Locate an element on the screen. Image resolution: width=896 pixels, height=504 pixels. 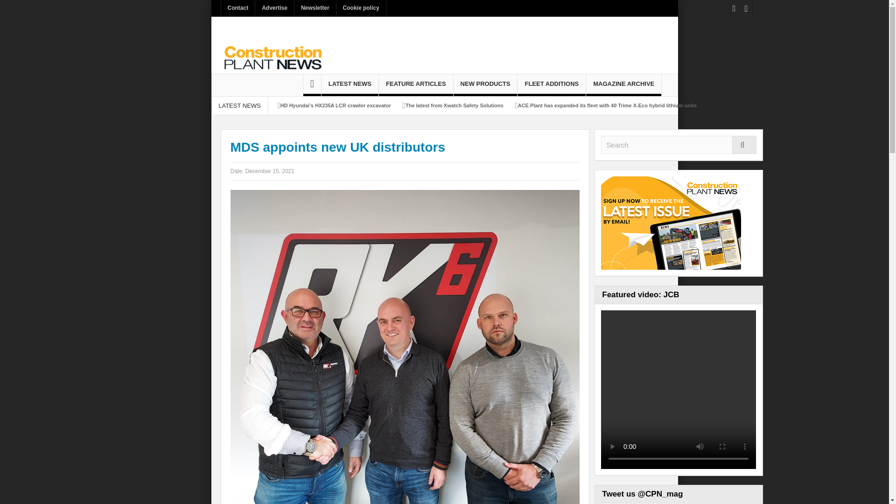
FLEET ADDITIONS is located at coordinates (552, 85).